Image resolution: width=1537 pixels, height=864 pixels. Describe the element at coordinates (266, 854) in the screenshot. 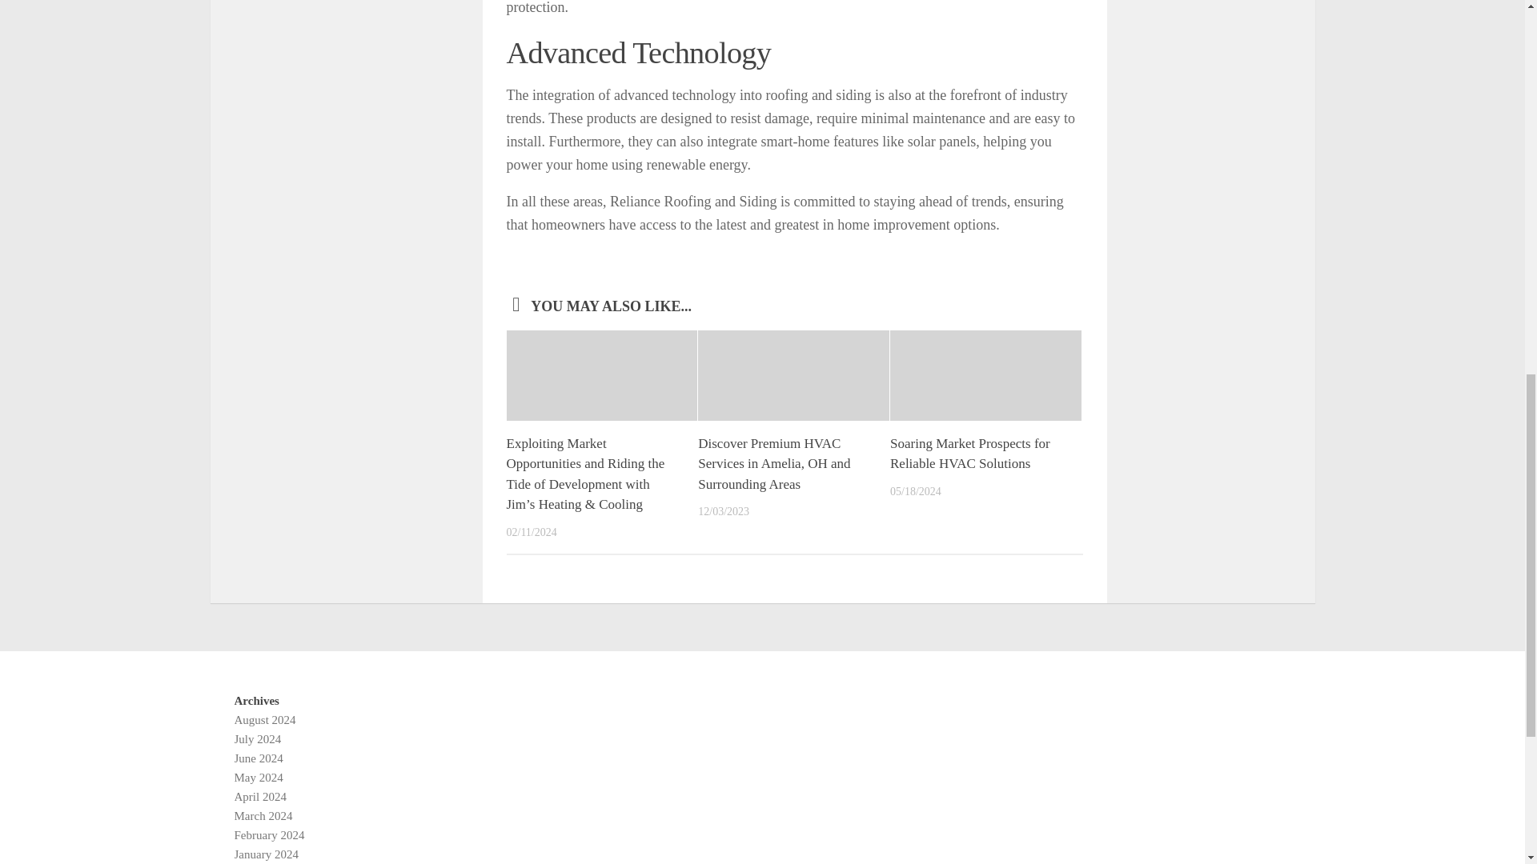

I see `January 2024` at that location.